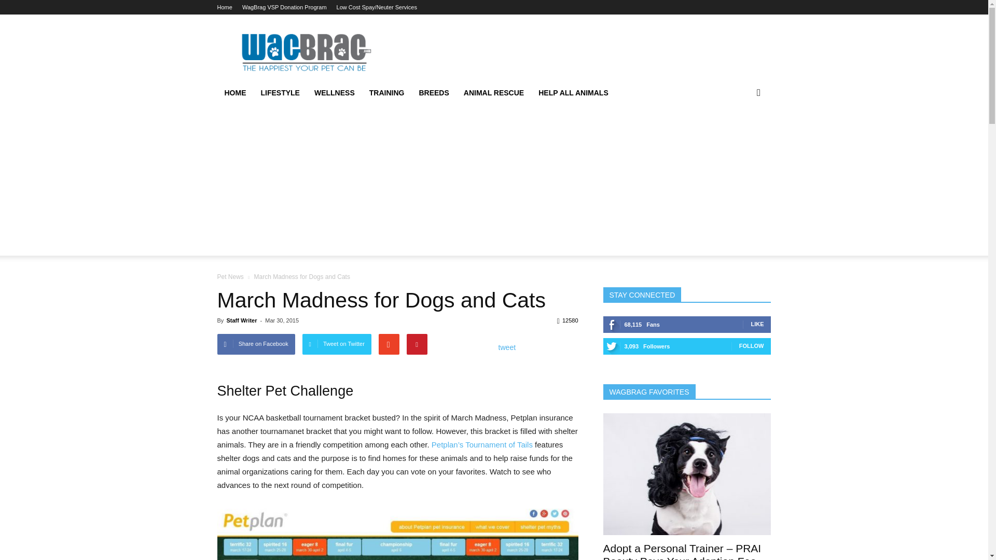 The image size is (996, 560). What do you see at coordinates (241, 320) in the screenshot?
I see `Staff Writer` at bounding box center [241, 320].